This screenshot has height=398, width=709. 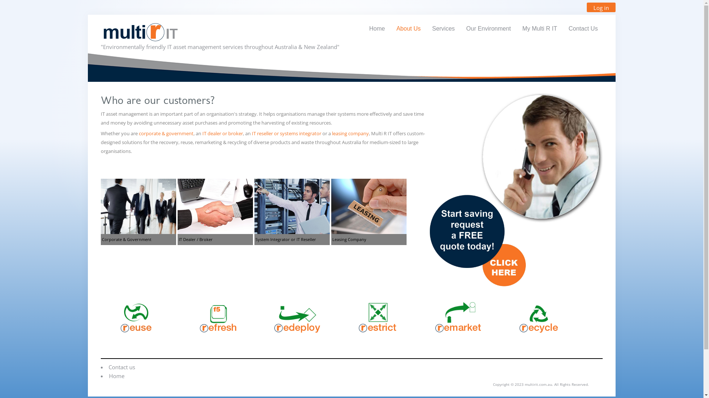 I want to click on leasing company, so click(x=350, y=133).